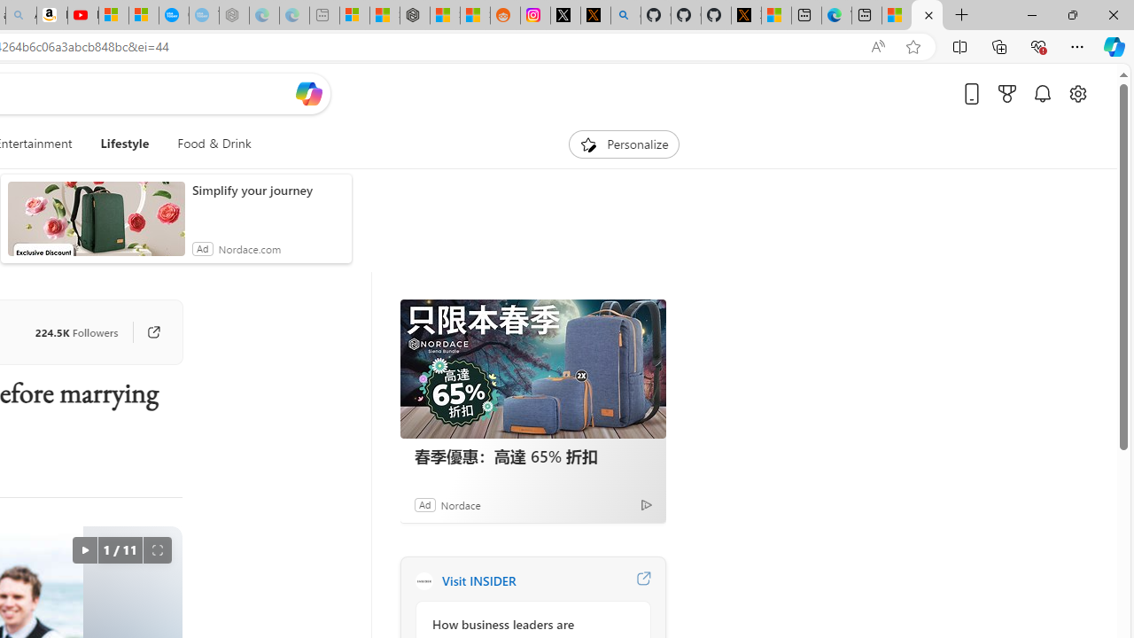  What do you see at coordinates (125, 144) in the screenshot?
I see `Lifestyle` at bounding box center [125, 144].